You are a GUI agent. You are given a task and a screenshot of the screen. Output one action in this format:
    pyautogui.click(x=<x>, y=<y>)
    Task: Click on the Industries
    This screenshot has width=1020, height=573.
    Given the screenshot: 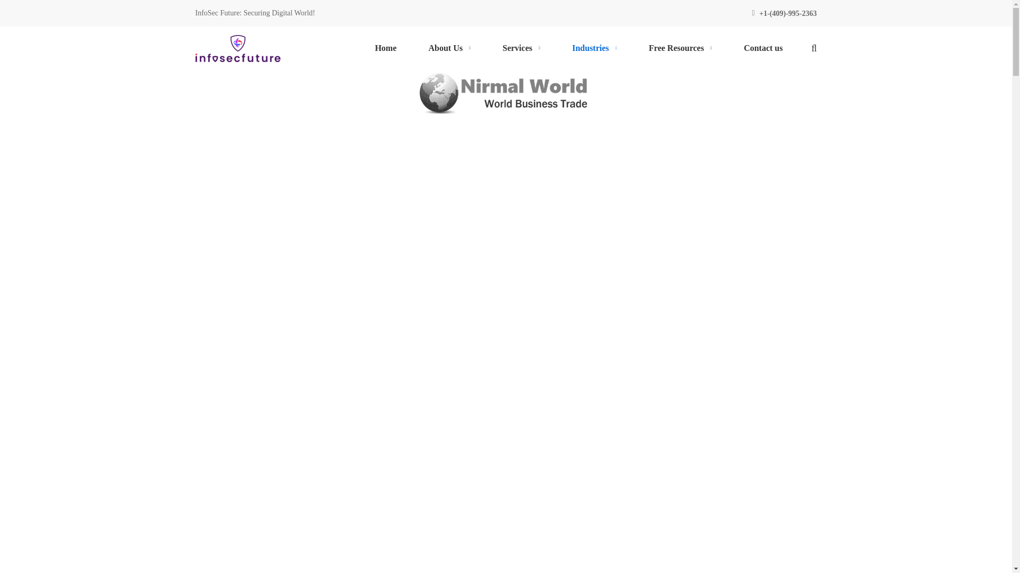 What is the action you would take?
    pyautogui.click(x=594, y=48)
    